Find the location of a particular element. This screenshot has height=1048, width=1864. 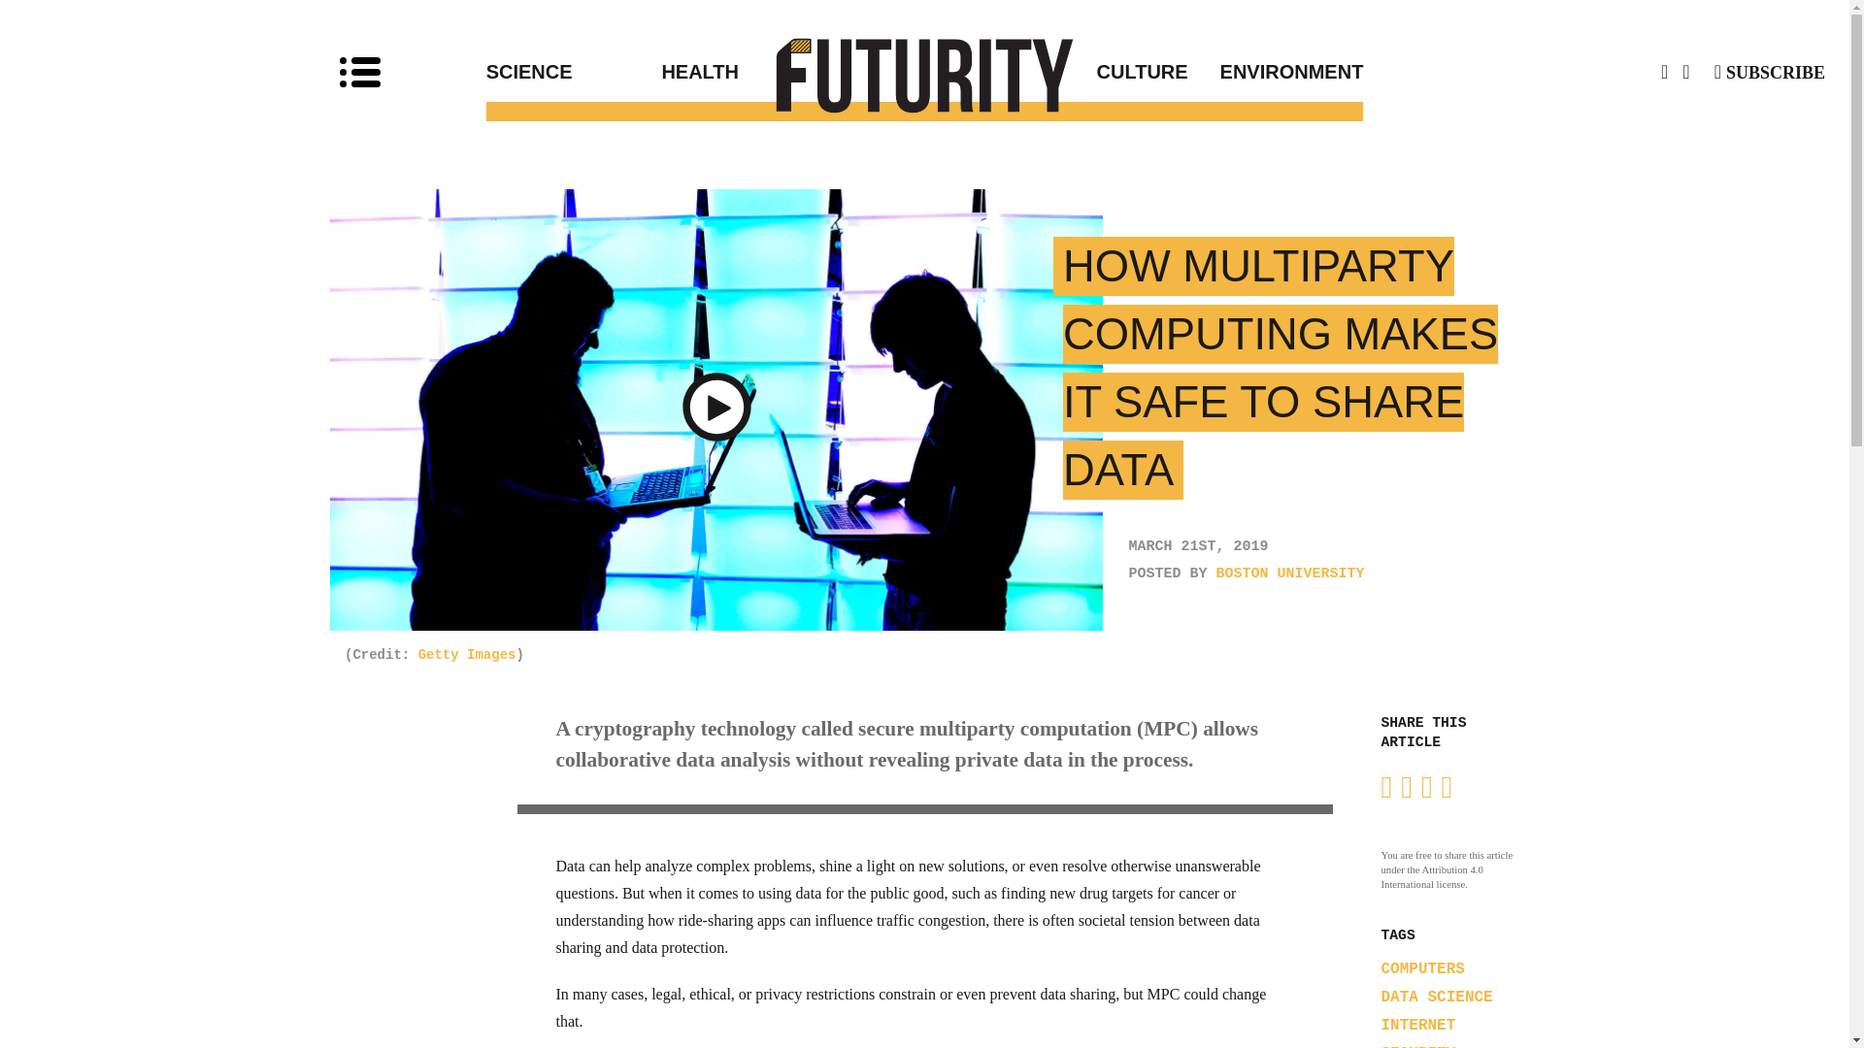

Health is located at coordinates (792, 72).